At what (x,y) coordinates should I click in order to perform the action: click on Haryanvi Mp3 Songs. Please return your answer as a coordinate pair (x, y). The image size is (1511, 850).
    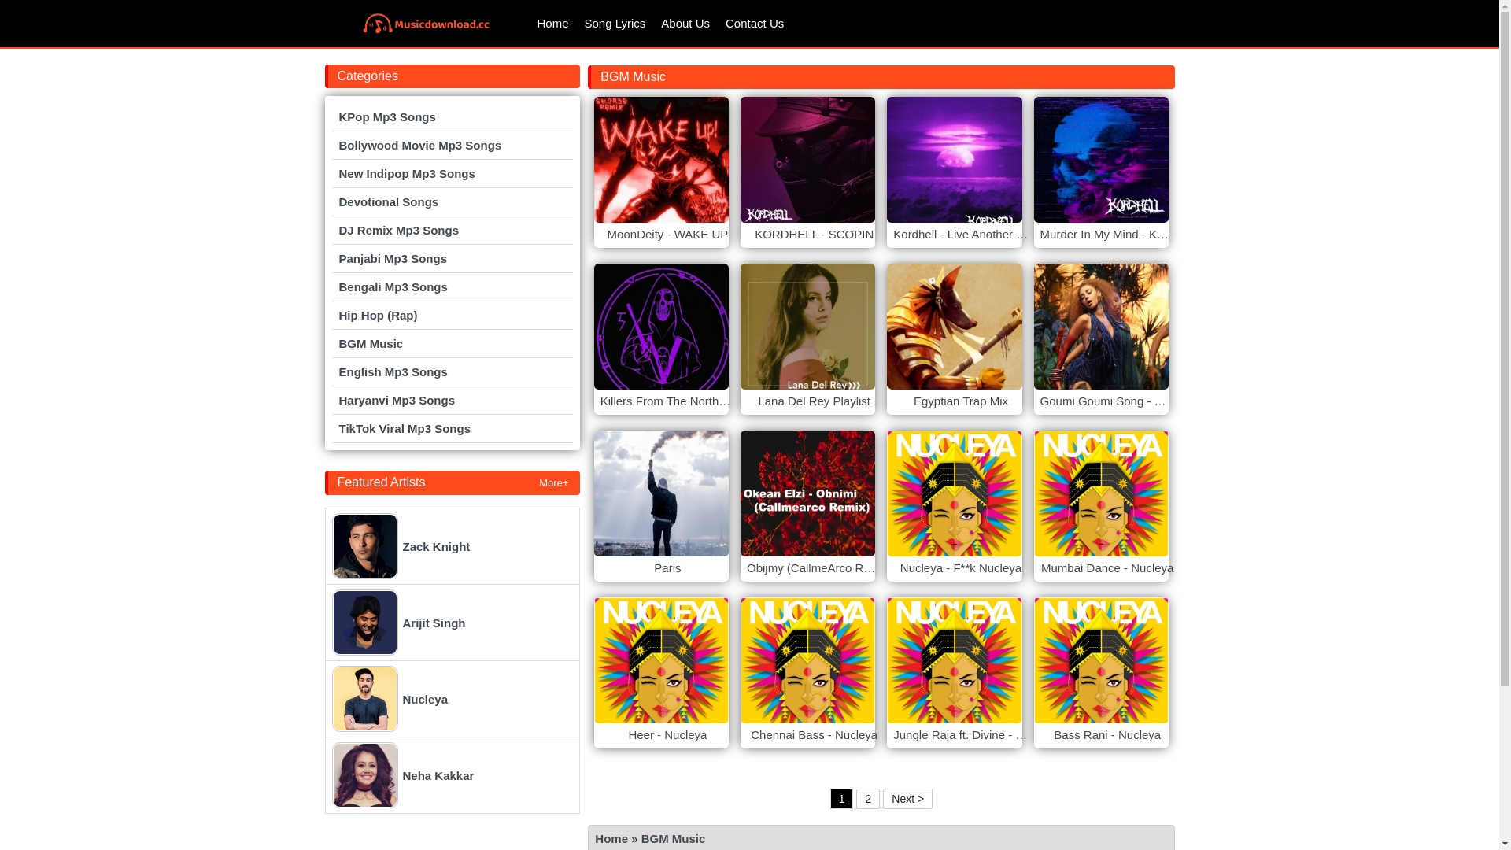
    Looking at the image, I should click on (453, 400).